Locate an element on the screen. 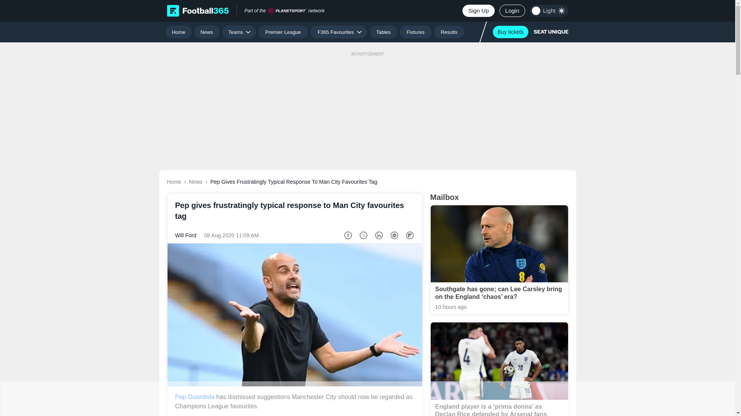  Premier League is located at coordinates (283, 32).